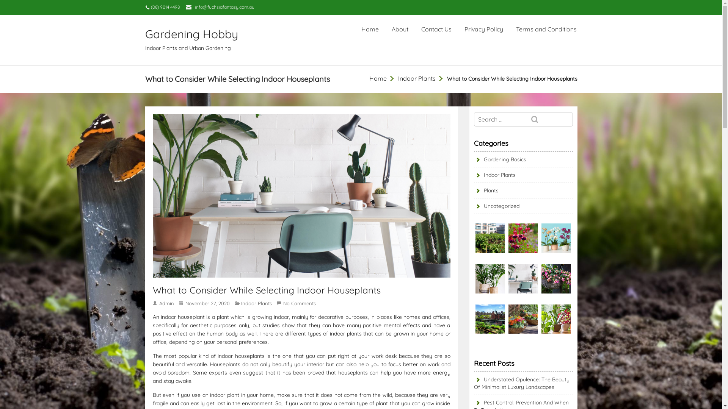 The width and height of the screenshot is (728, 409). Describe the element at coordinates (436, 29) in the screenshot. I see `Contact Us` at that location.